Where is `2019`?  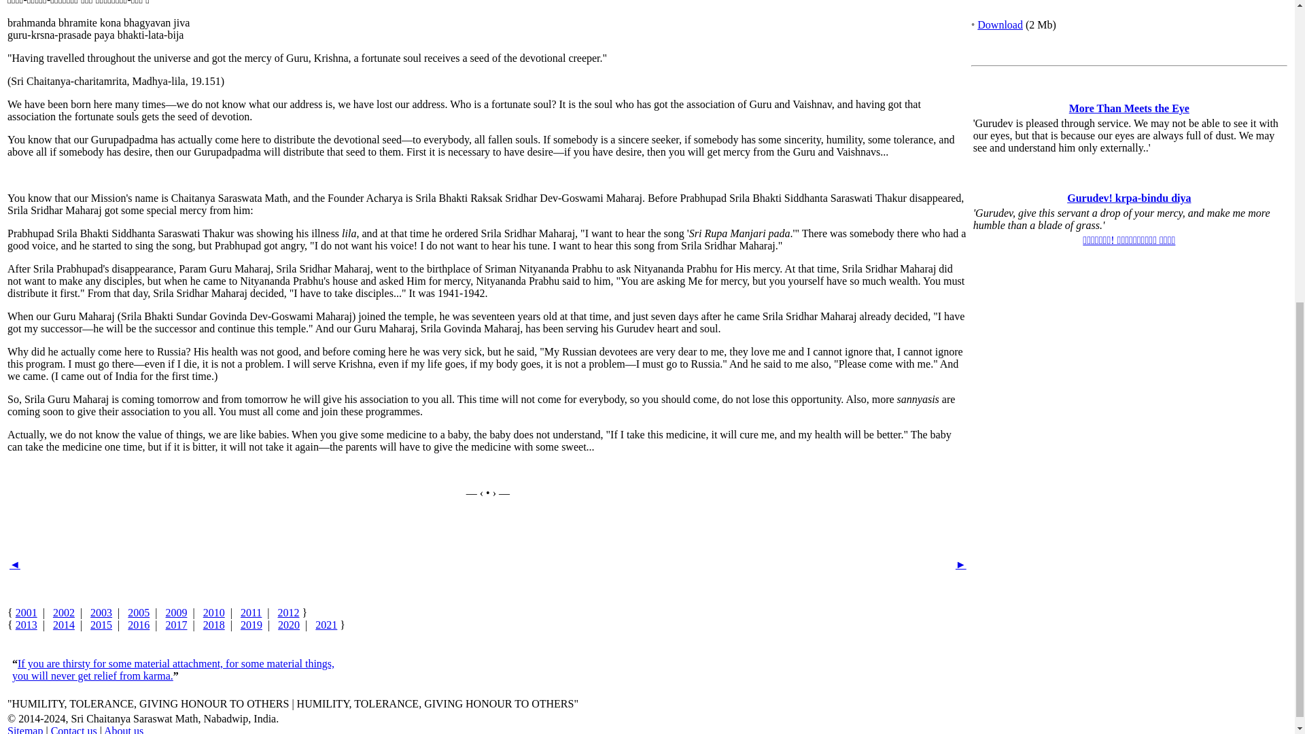 2019 is located at coordinates (251, 625).